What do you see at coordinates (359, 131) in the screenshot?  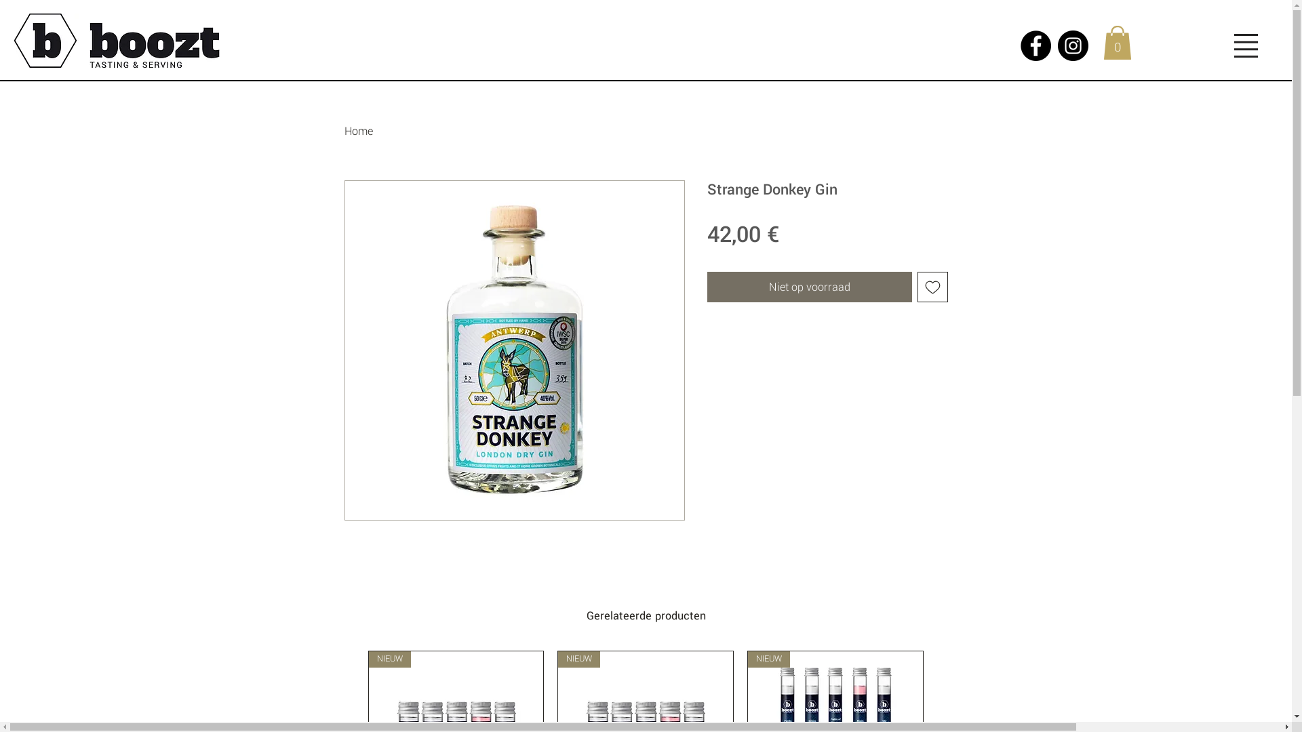 I see `Home` at bounding box center [359, 131].